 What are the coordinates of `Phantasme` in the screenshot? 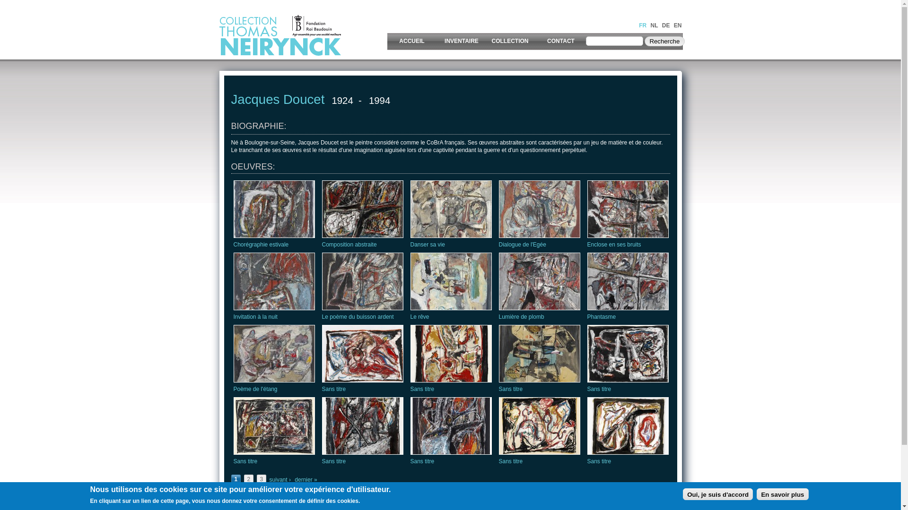 It's located at (602, 317).